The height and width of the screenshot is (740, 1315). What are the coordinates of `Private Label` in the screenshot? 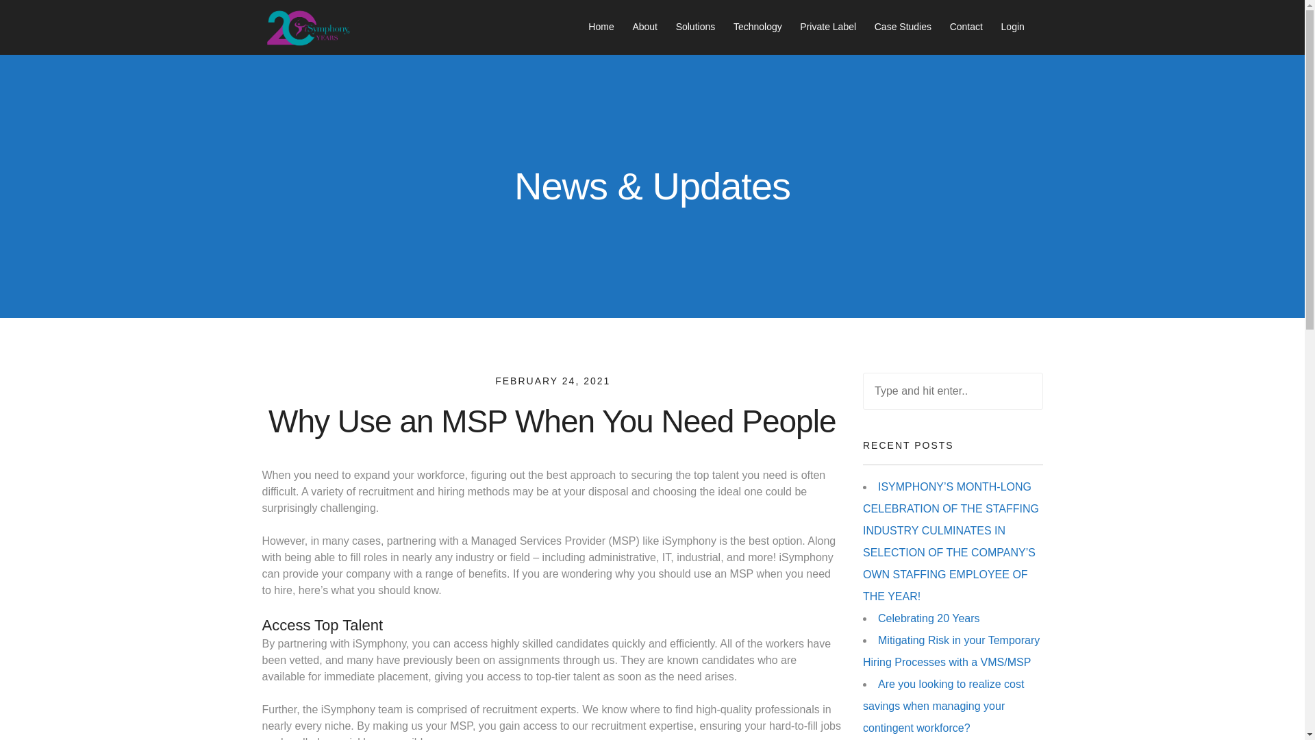 It's located at (827, 27).